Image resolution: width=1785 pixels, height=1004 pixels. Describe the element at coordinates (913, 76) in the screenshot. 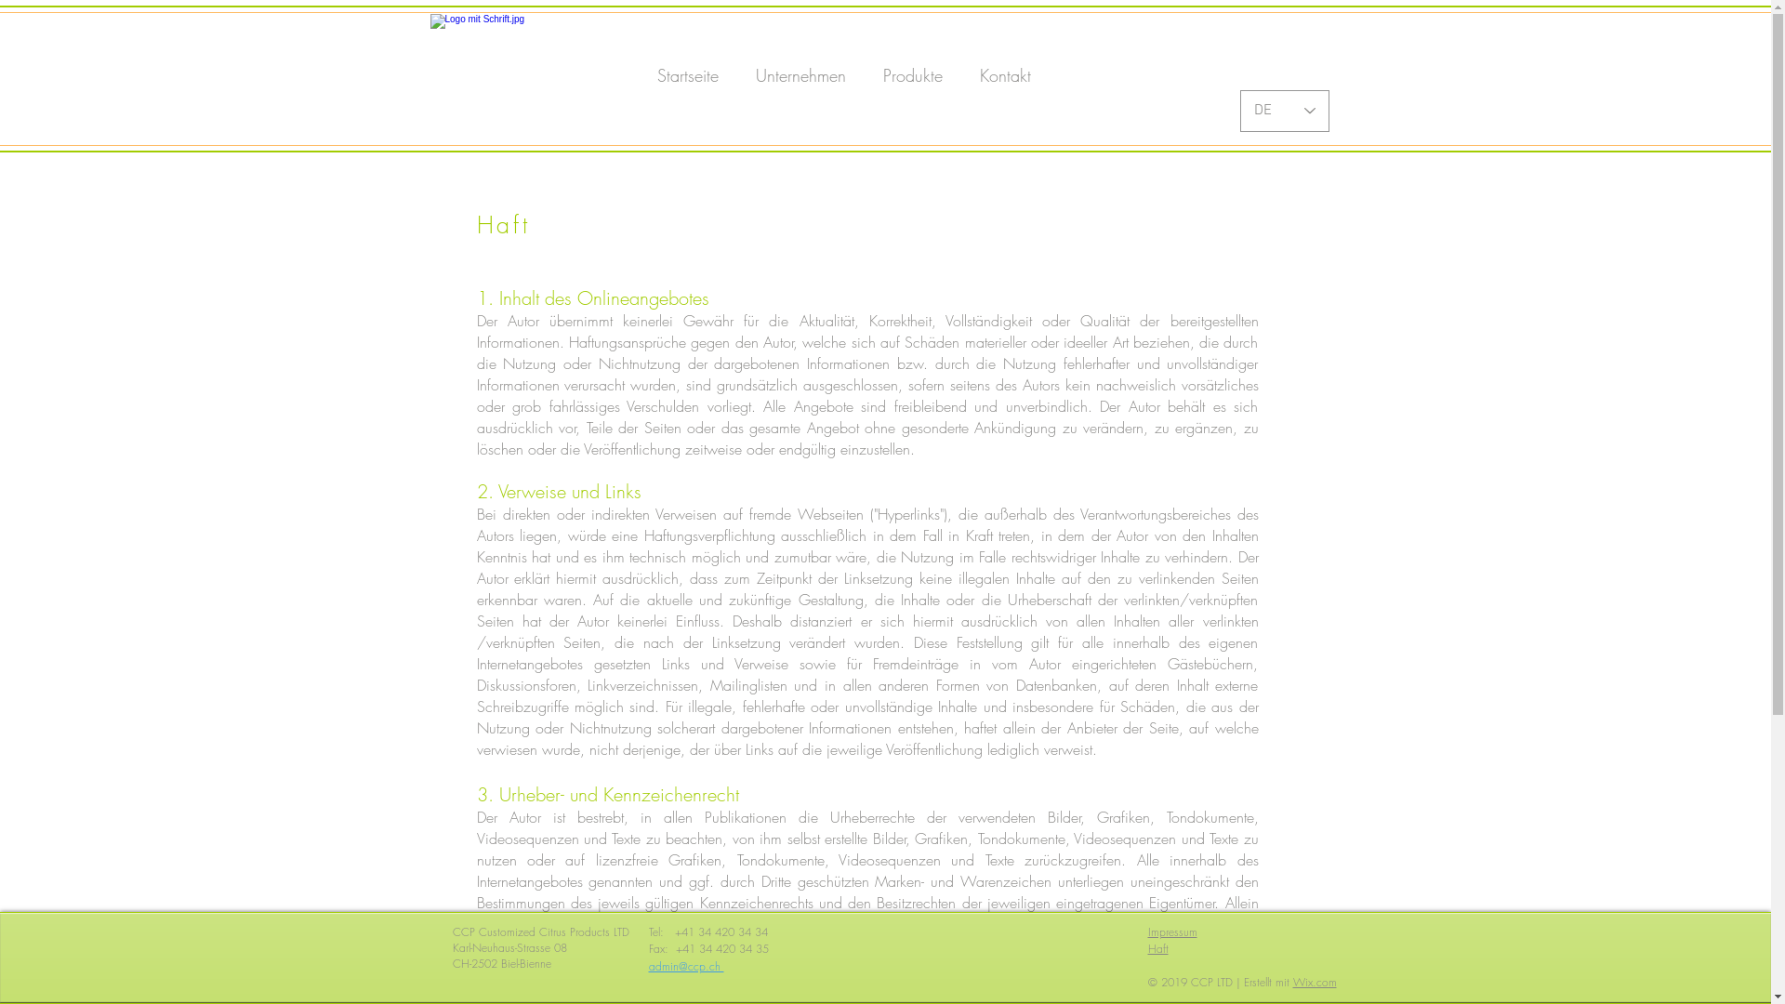

I see `Produkte` at that location.